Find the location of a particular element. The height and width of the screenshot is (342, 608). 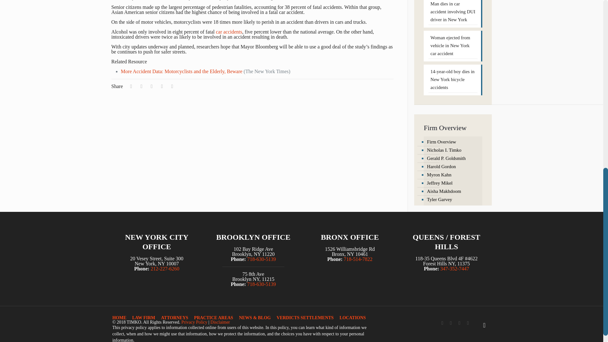

Instagram is located at coordinates (468, 323).